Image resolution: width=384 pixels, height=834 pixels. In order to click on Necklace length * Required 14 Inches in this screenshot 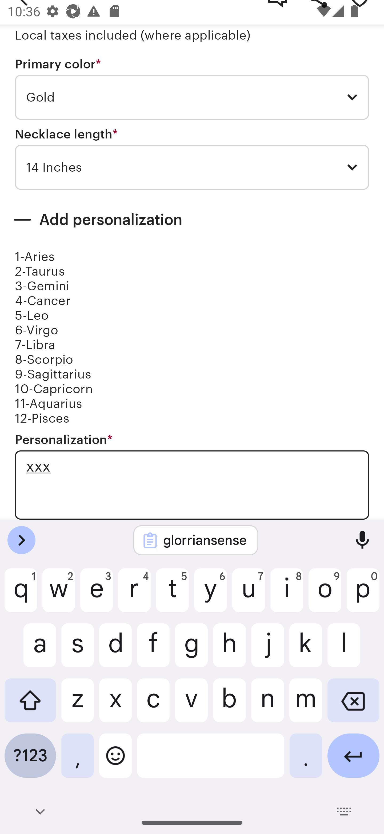, I will do `click(192, 159)`.